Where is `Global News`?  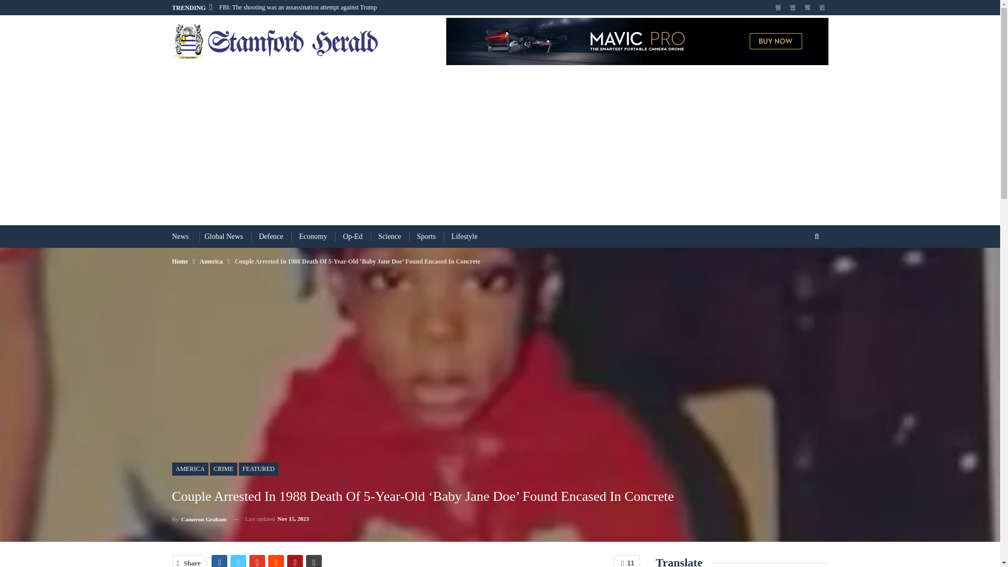 Global News is located at coordinates (224, 236).